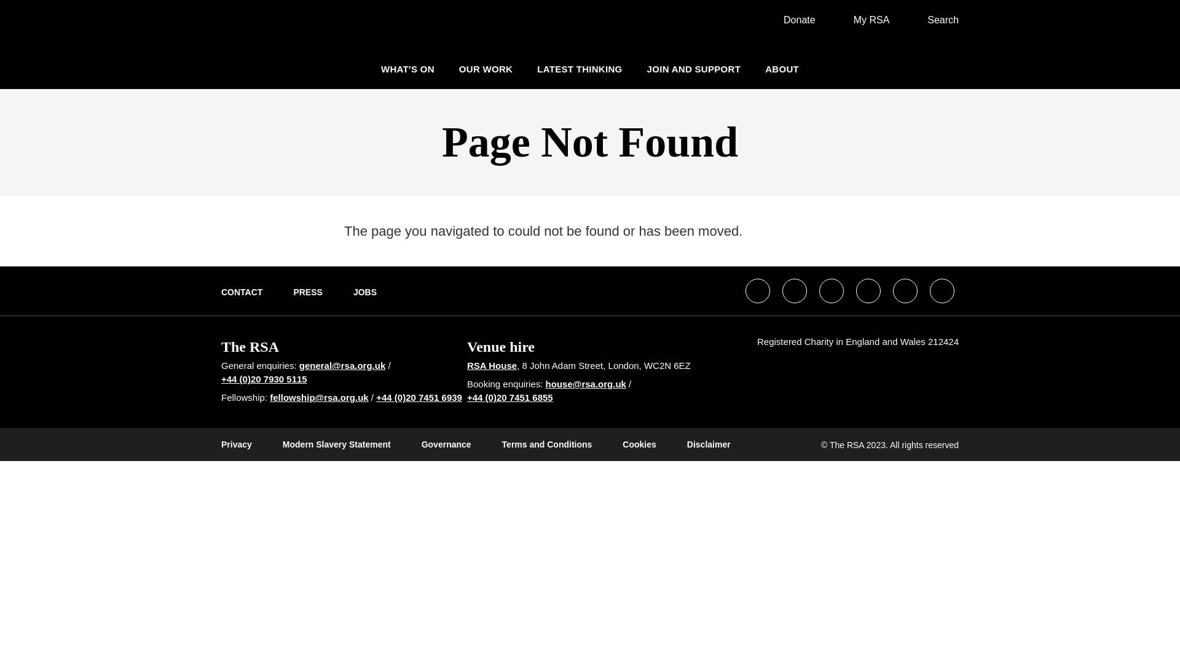 The width and height of the screenshot is (1180, 663). Describe the element at coordinates (865, 20) in the screenshot. I see `My RSA` at that location.